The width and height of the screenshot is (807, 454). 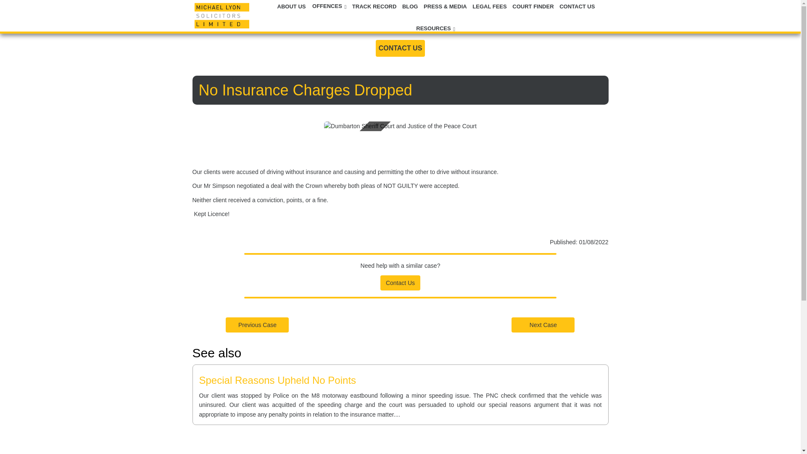 What do you see at coordinates (257, 324) in the screenshot?
I see `Previous Case` at bounding box center [257, 324].